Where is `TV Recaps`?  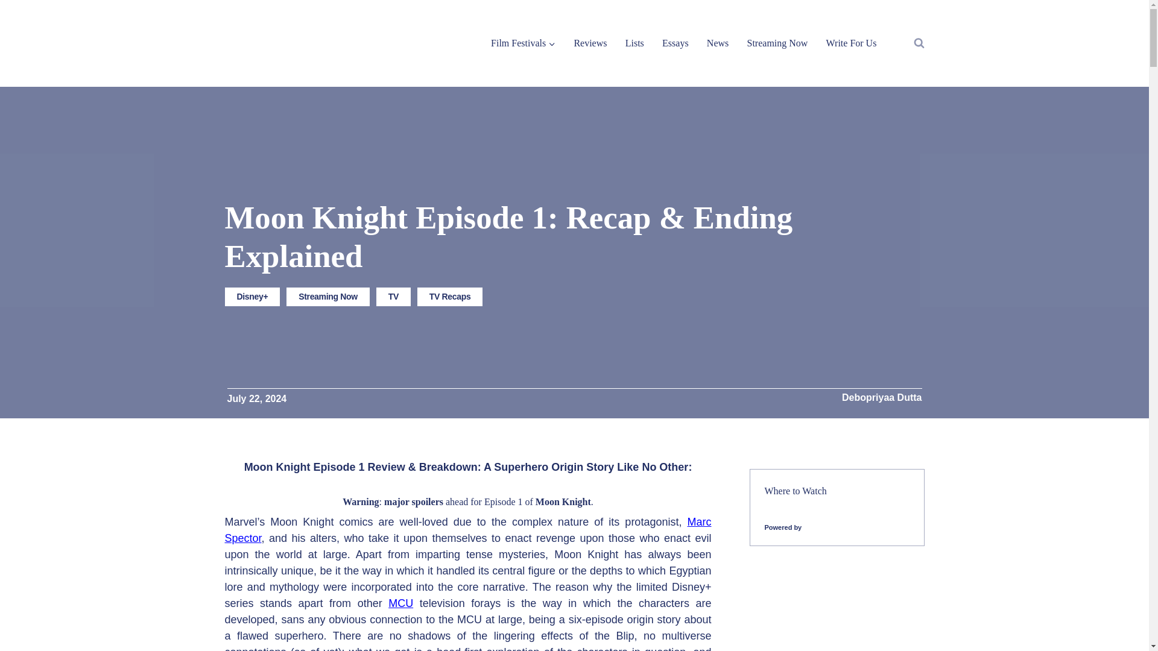
TV Recaps is located at coordinates (450, 297).